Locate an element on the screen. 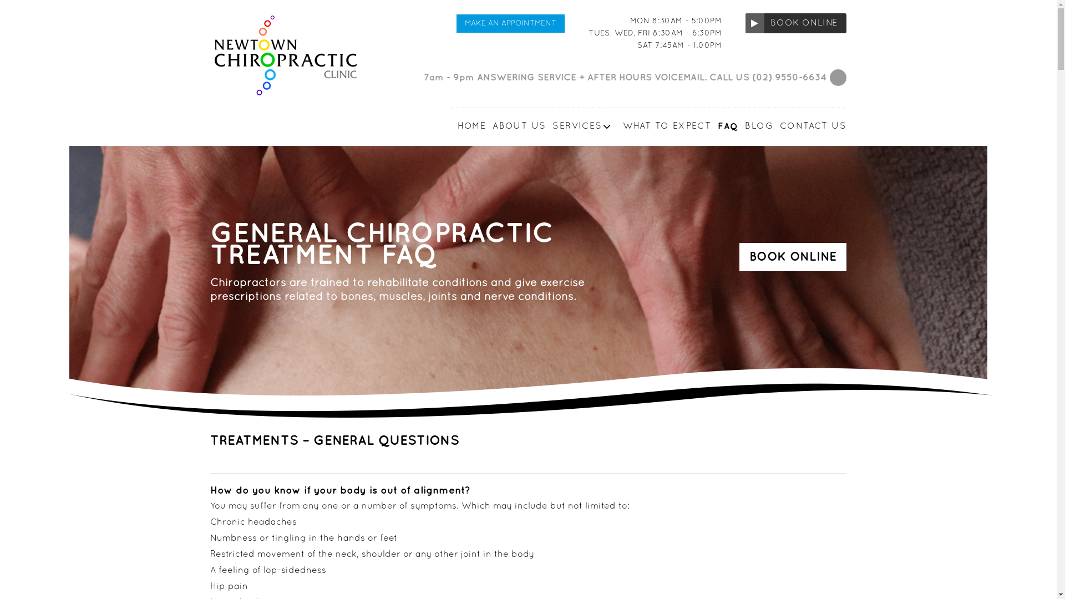  SERVICES is located at coordinates (580, 126).